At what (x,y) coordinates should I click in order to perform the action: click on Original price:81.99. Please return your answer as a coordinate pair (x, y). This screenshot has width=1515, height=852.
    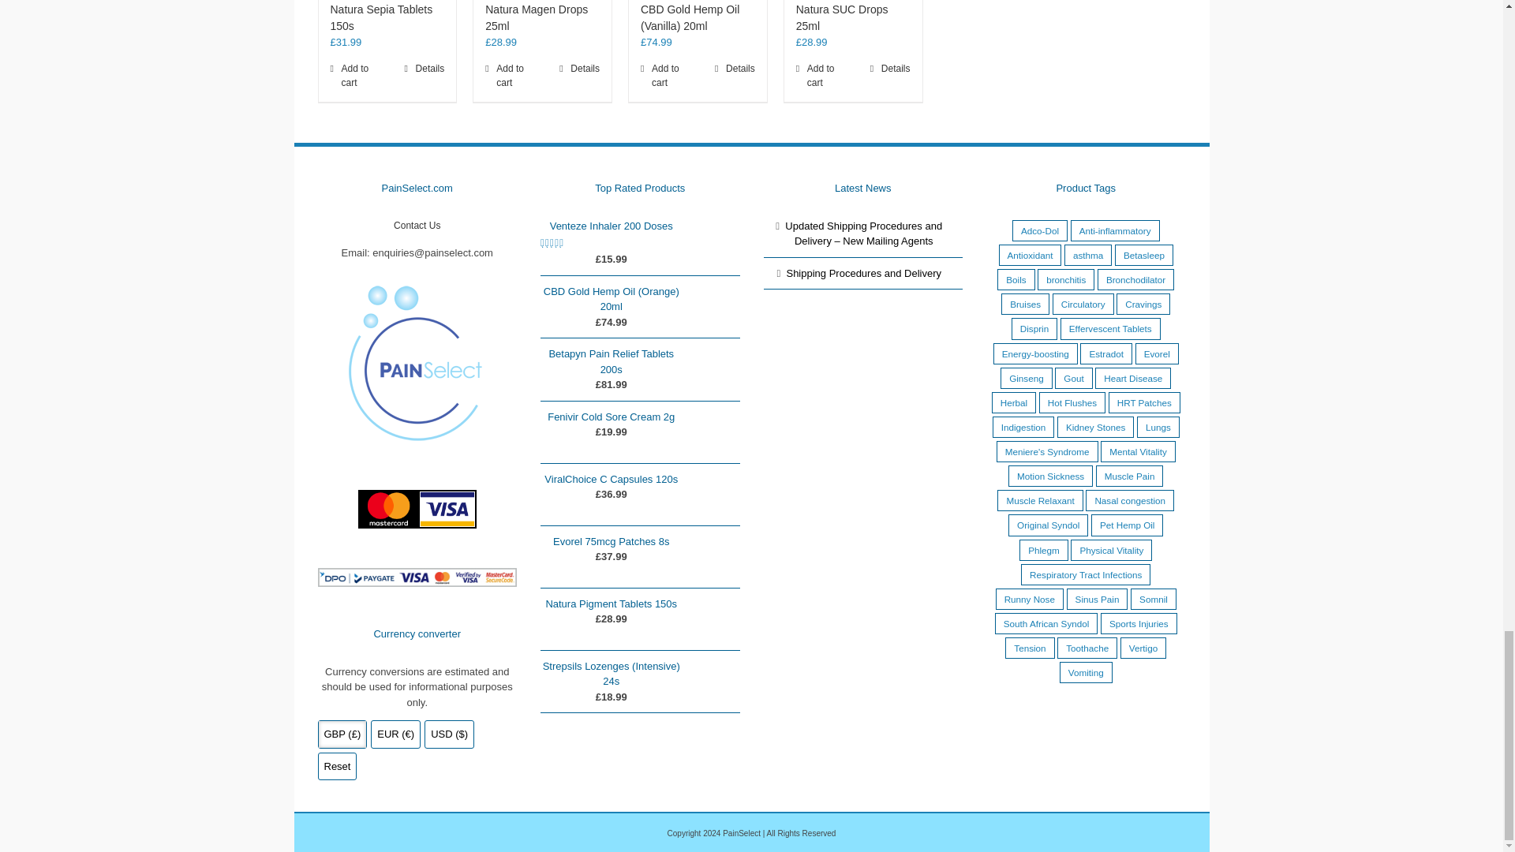
    Looking at the image, I should click on (611, 383).